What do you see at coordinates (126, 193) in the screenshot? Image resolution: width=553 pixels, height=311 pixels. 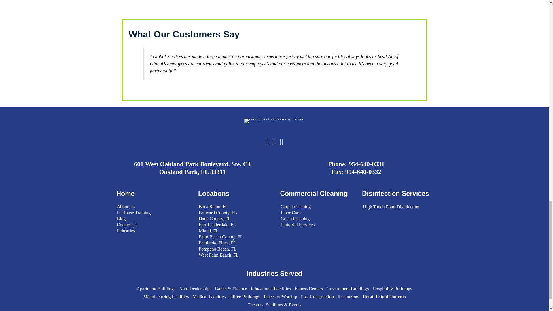 I see `Home` at bounding box center [126, 193].